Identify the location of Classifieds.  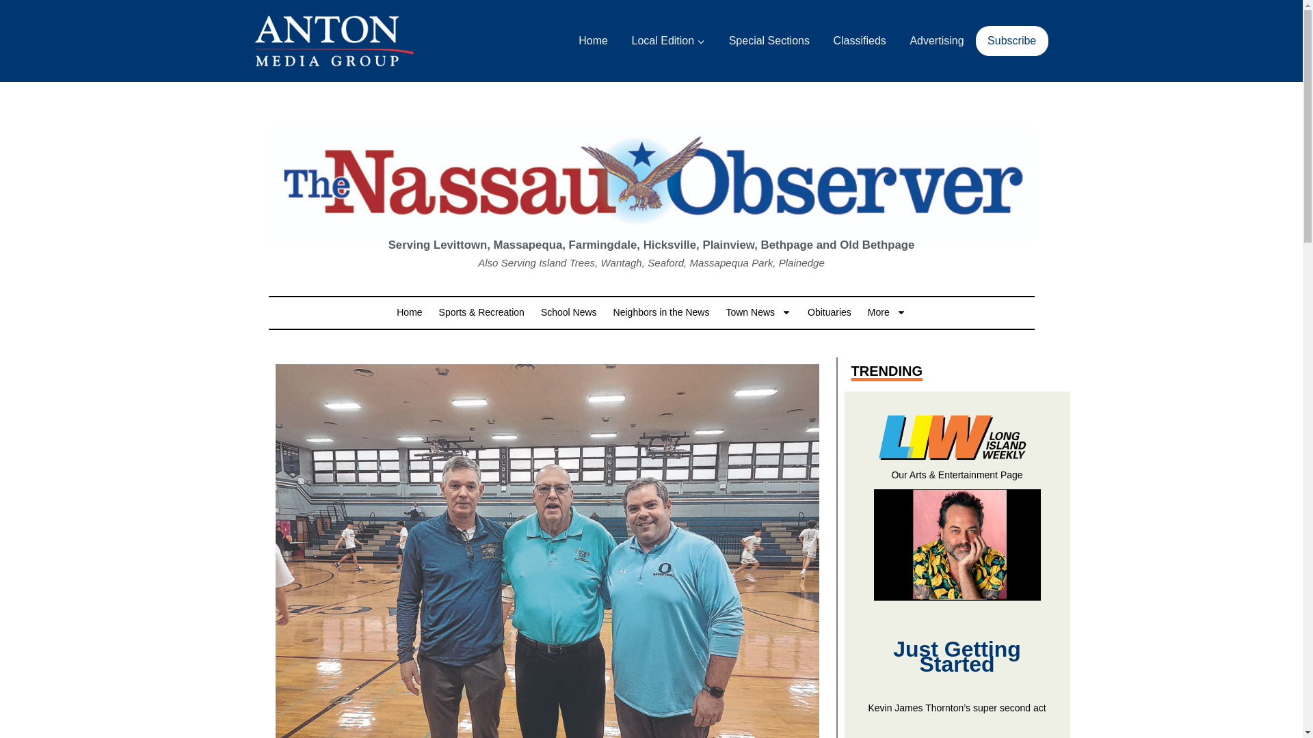
(860, 41).